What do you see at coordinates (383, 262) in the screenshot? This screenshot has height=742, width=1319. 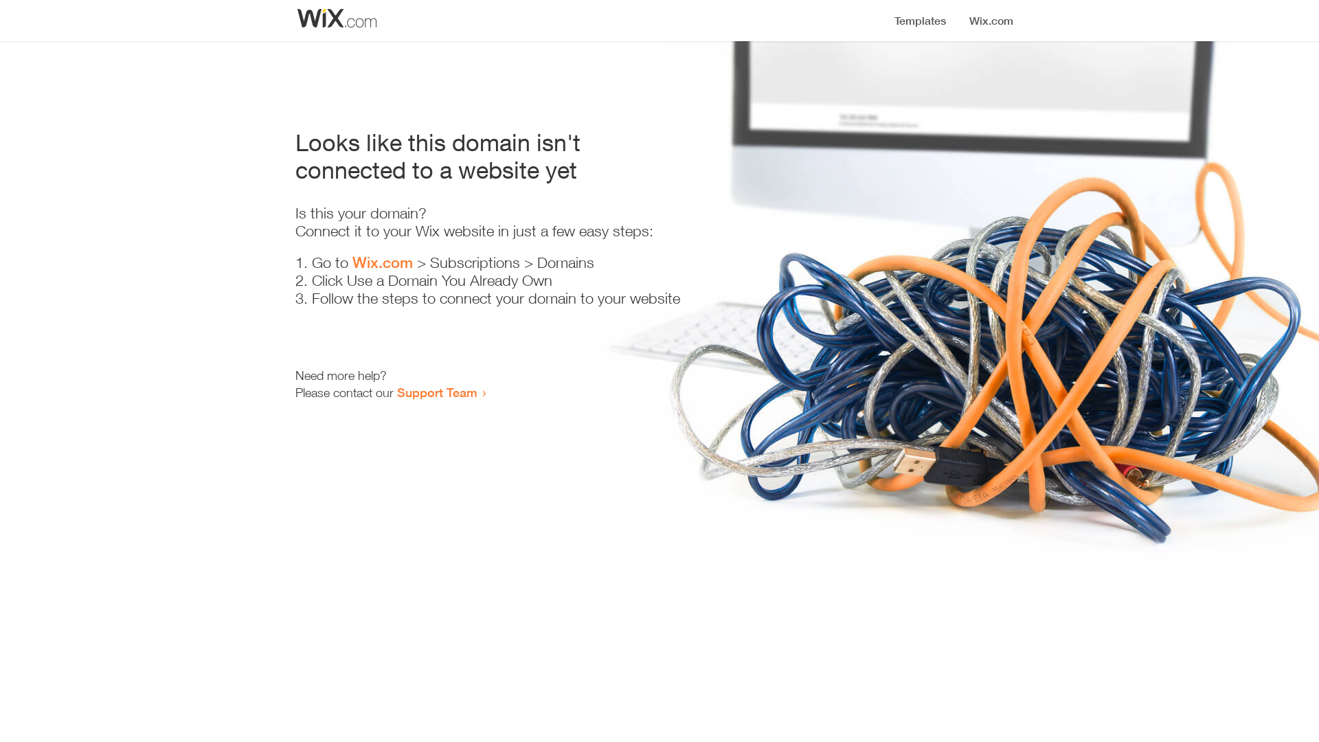 I see `Wix.com` at bounding box center [383, 262].